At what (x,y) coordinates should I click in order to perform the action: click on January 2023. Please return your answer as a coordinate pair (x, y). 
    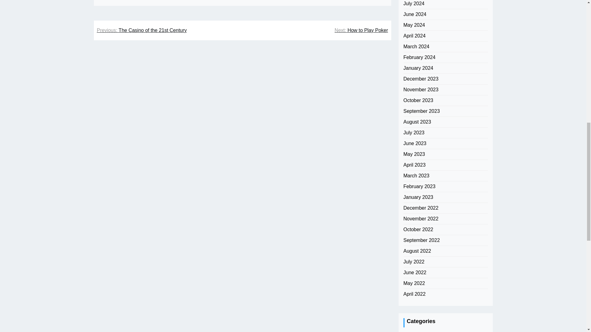
    Looking at the image, I should click on (418, 197).